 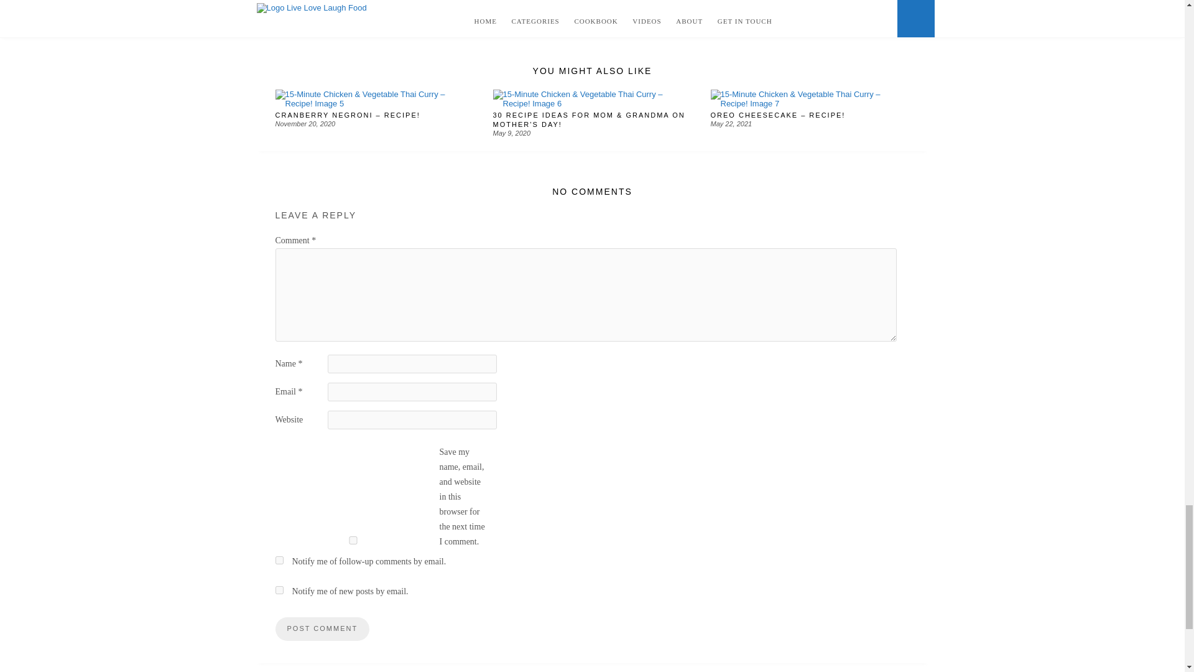 What do you see at coordinates (279, 560) in the screenshot?
I see `subscribe` at bounding box center [279, 560].